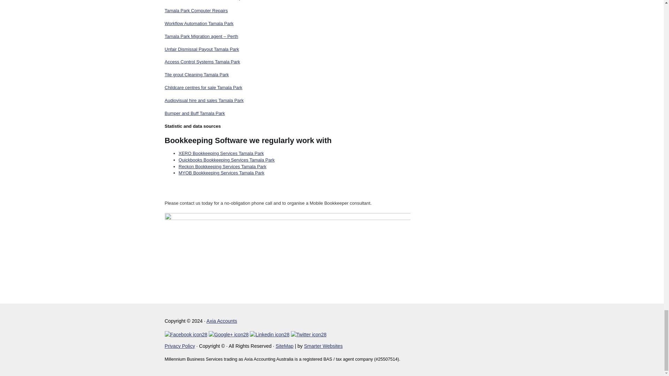 The height and width of the screenshot is (376, 669). I want to click on Childcare centres for sale Tamala Park, so click(203, 88).